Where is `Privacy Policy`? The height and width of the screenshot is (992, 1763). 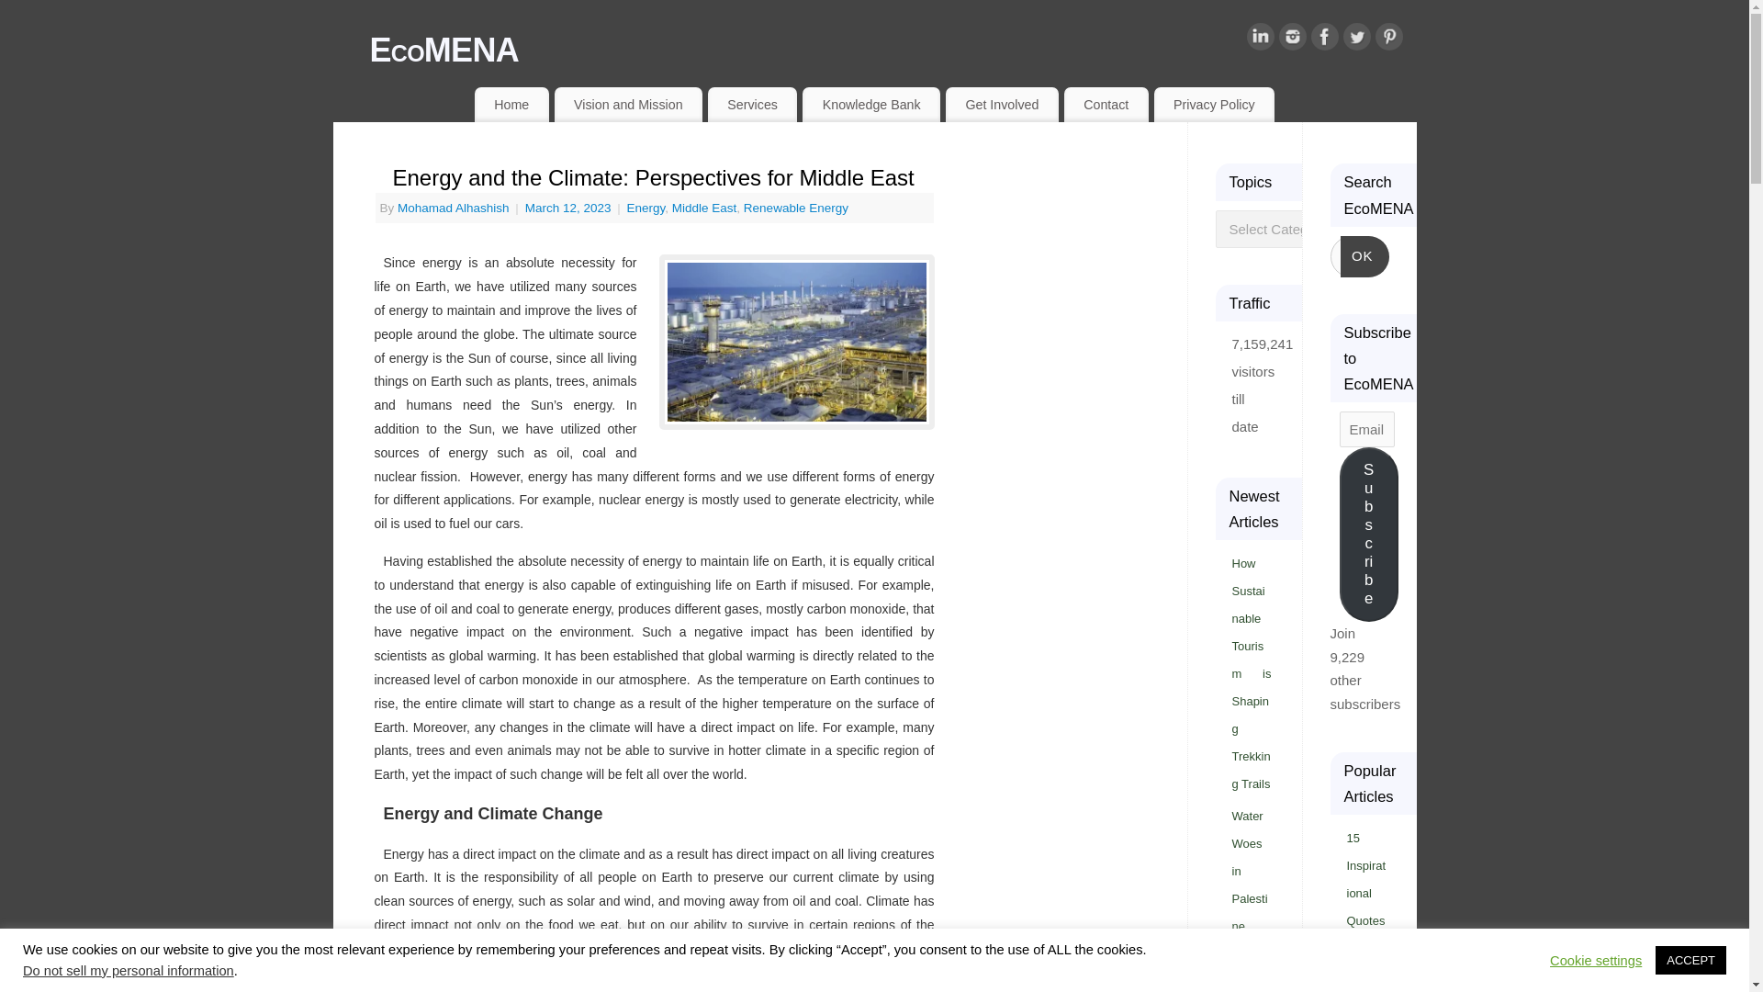 Privacy Policy is located at coordinates (1214, 105).